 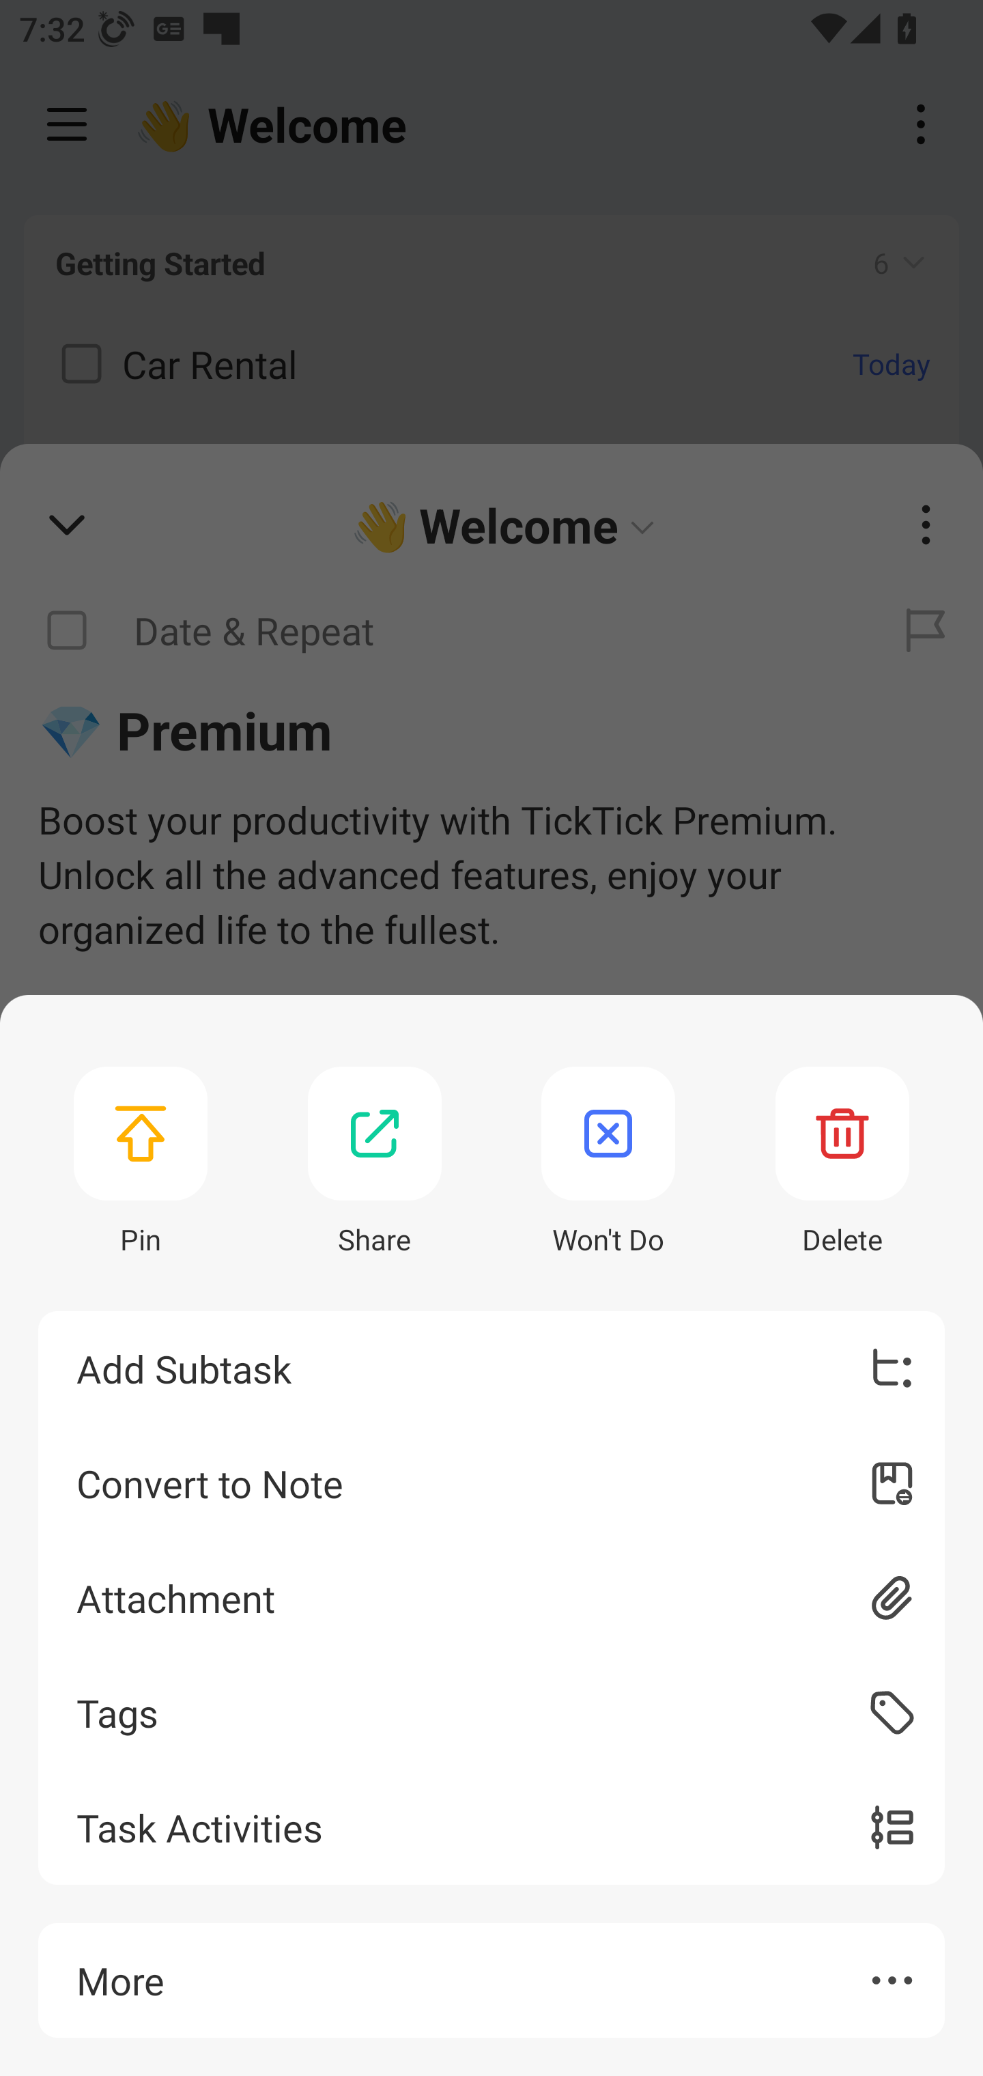 What do you see at coordinates (491, 1713) in the screenshot?
I see `Tags` at bounding box center [491, 1713].